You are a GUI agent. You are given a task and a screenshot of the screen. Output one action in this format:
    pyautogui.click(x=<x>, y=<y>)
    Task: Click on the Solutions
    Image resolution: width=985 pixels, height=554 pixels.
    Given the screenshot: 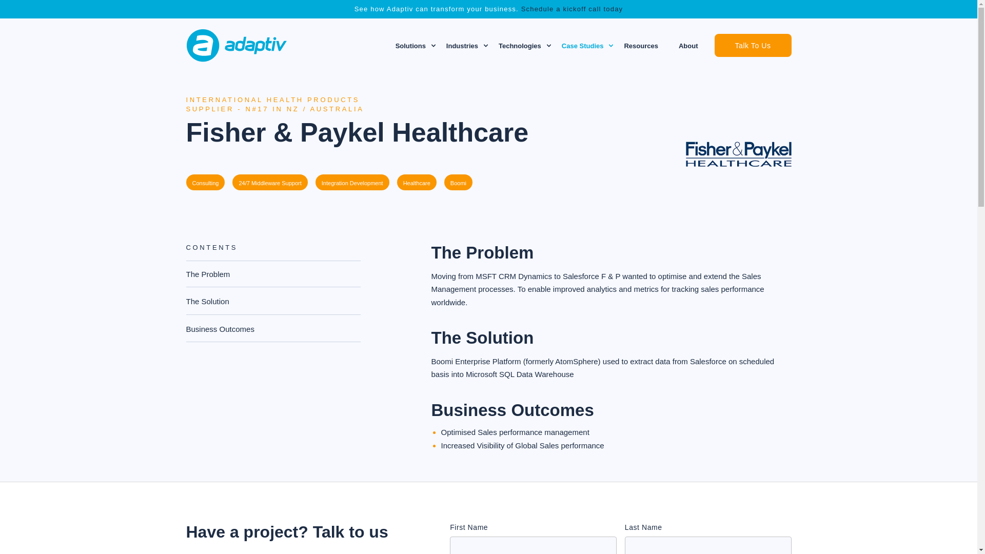 What is the action you would take?
    pyautogui.click(x=273, y=292)
    